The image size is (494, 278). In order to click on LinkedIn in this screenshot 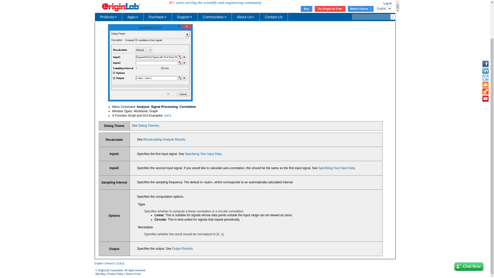, I will do `click(485, 29)`.